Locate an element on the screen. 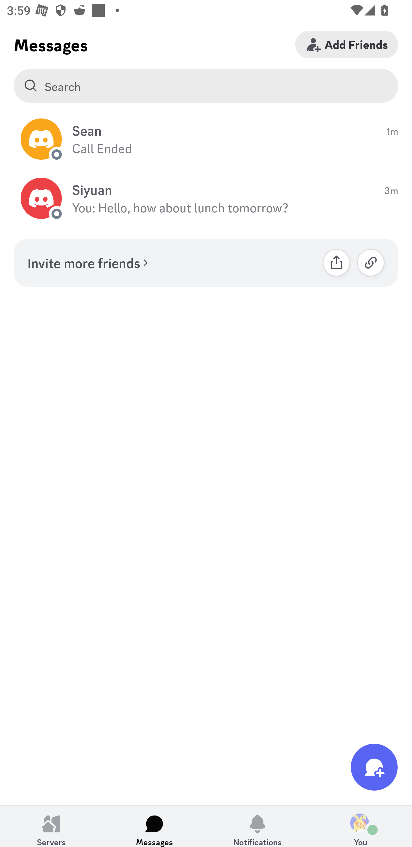  Sean (direct message) Sean 1m Call Ended is located at coordinates (206, 139).